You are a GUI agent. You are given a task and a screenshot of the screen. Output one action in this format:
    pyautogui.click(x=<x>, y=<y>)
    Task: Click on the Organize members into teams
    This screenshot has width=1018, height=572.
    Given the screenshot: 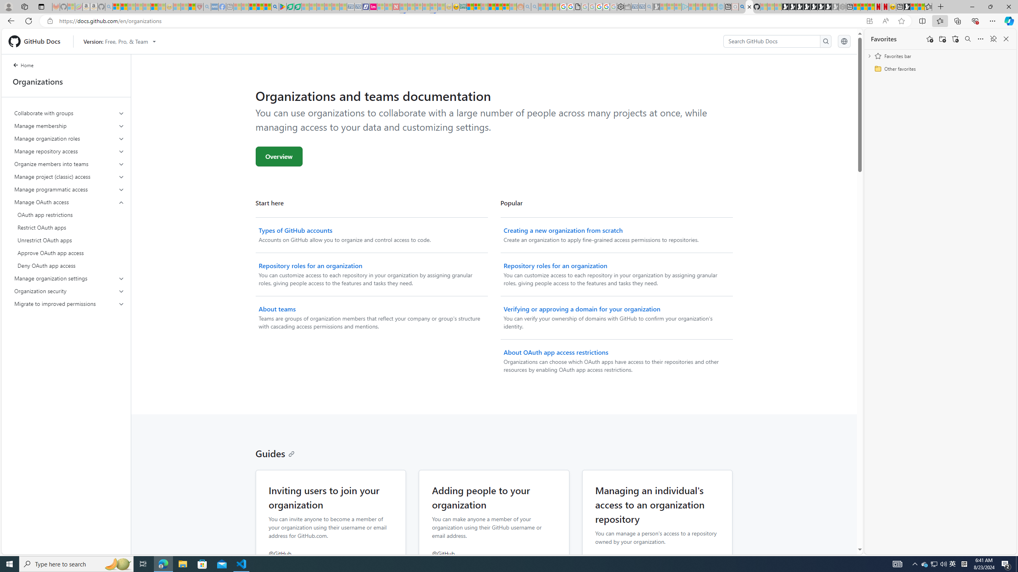 What is the action you would take?
    pyautogui.click(x=69, y=164)
    